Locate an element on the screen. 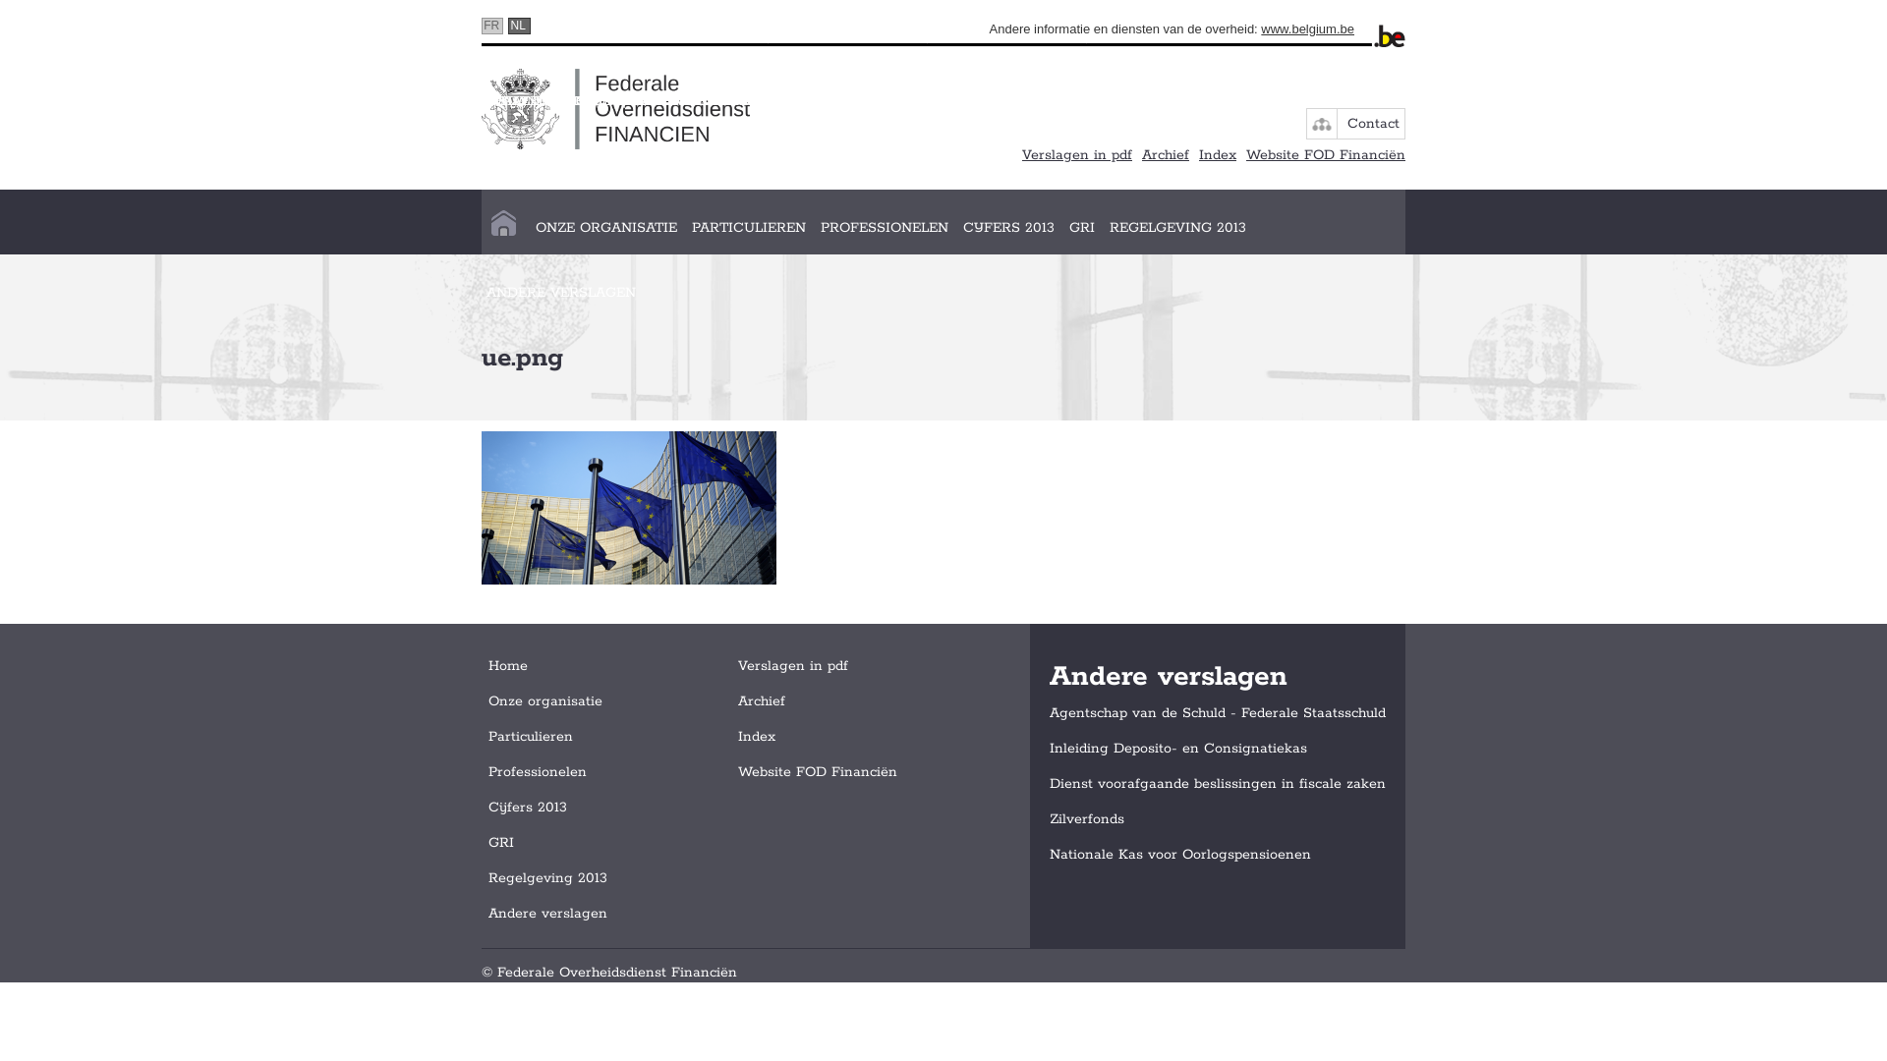 This screenshot has width=1887, height=1061. FRAUDEBESTRIJDING is located at coordinates (309, 102).